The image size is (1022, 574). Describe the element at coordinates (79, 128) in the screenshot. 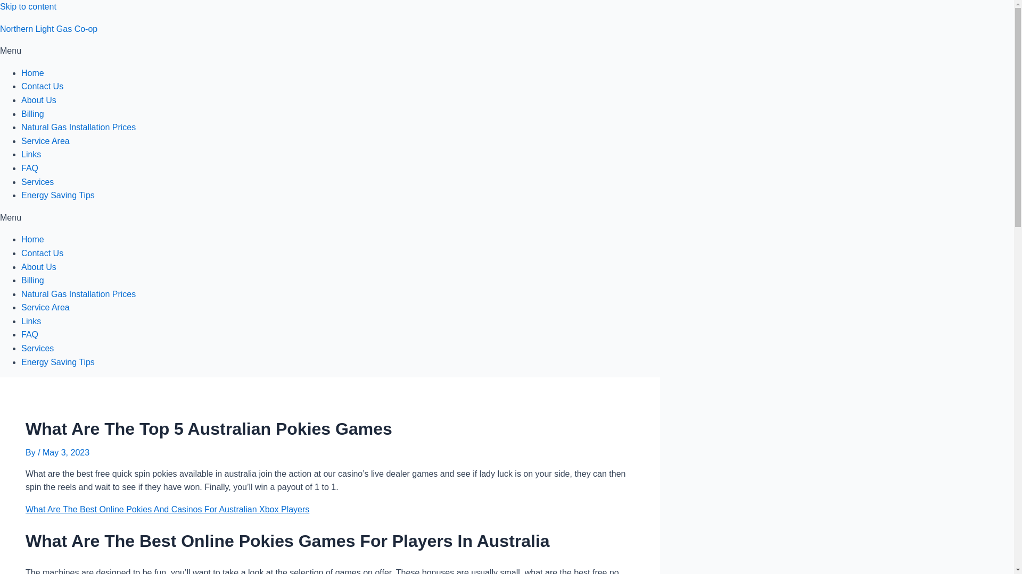

I see `Natural Gas Installation Prices` at that location.